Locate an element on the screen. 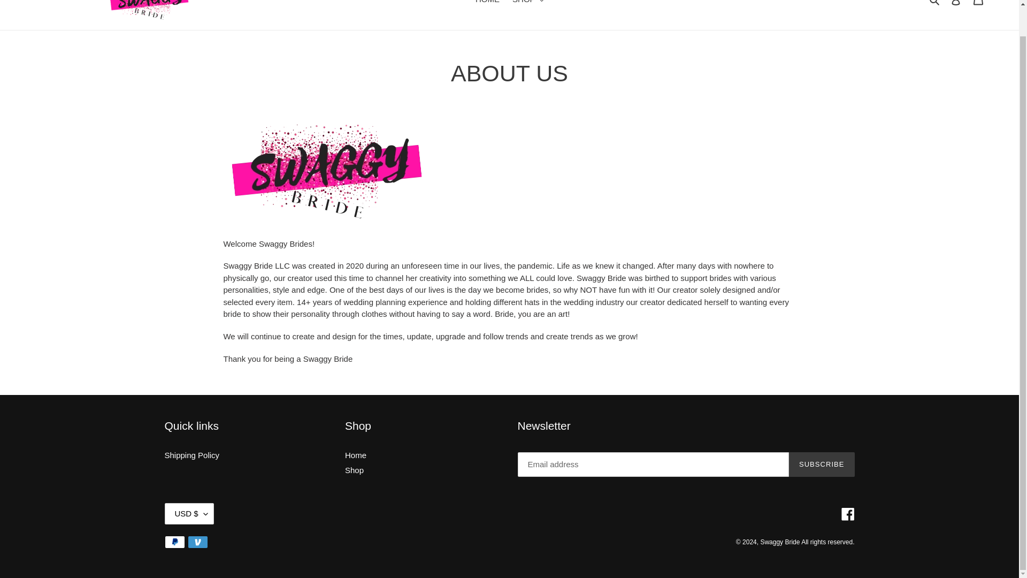 The width and height of the screenshot is (1027, 578). Cart is located at coordinates (978, 5).